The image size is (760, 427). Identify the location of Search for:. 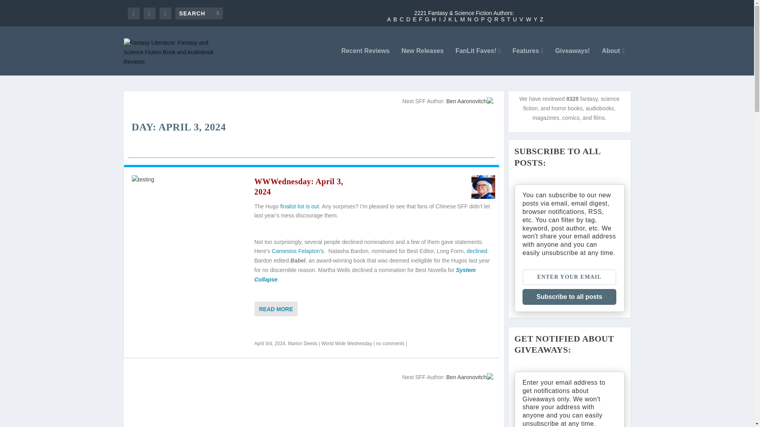
(199, 13).